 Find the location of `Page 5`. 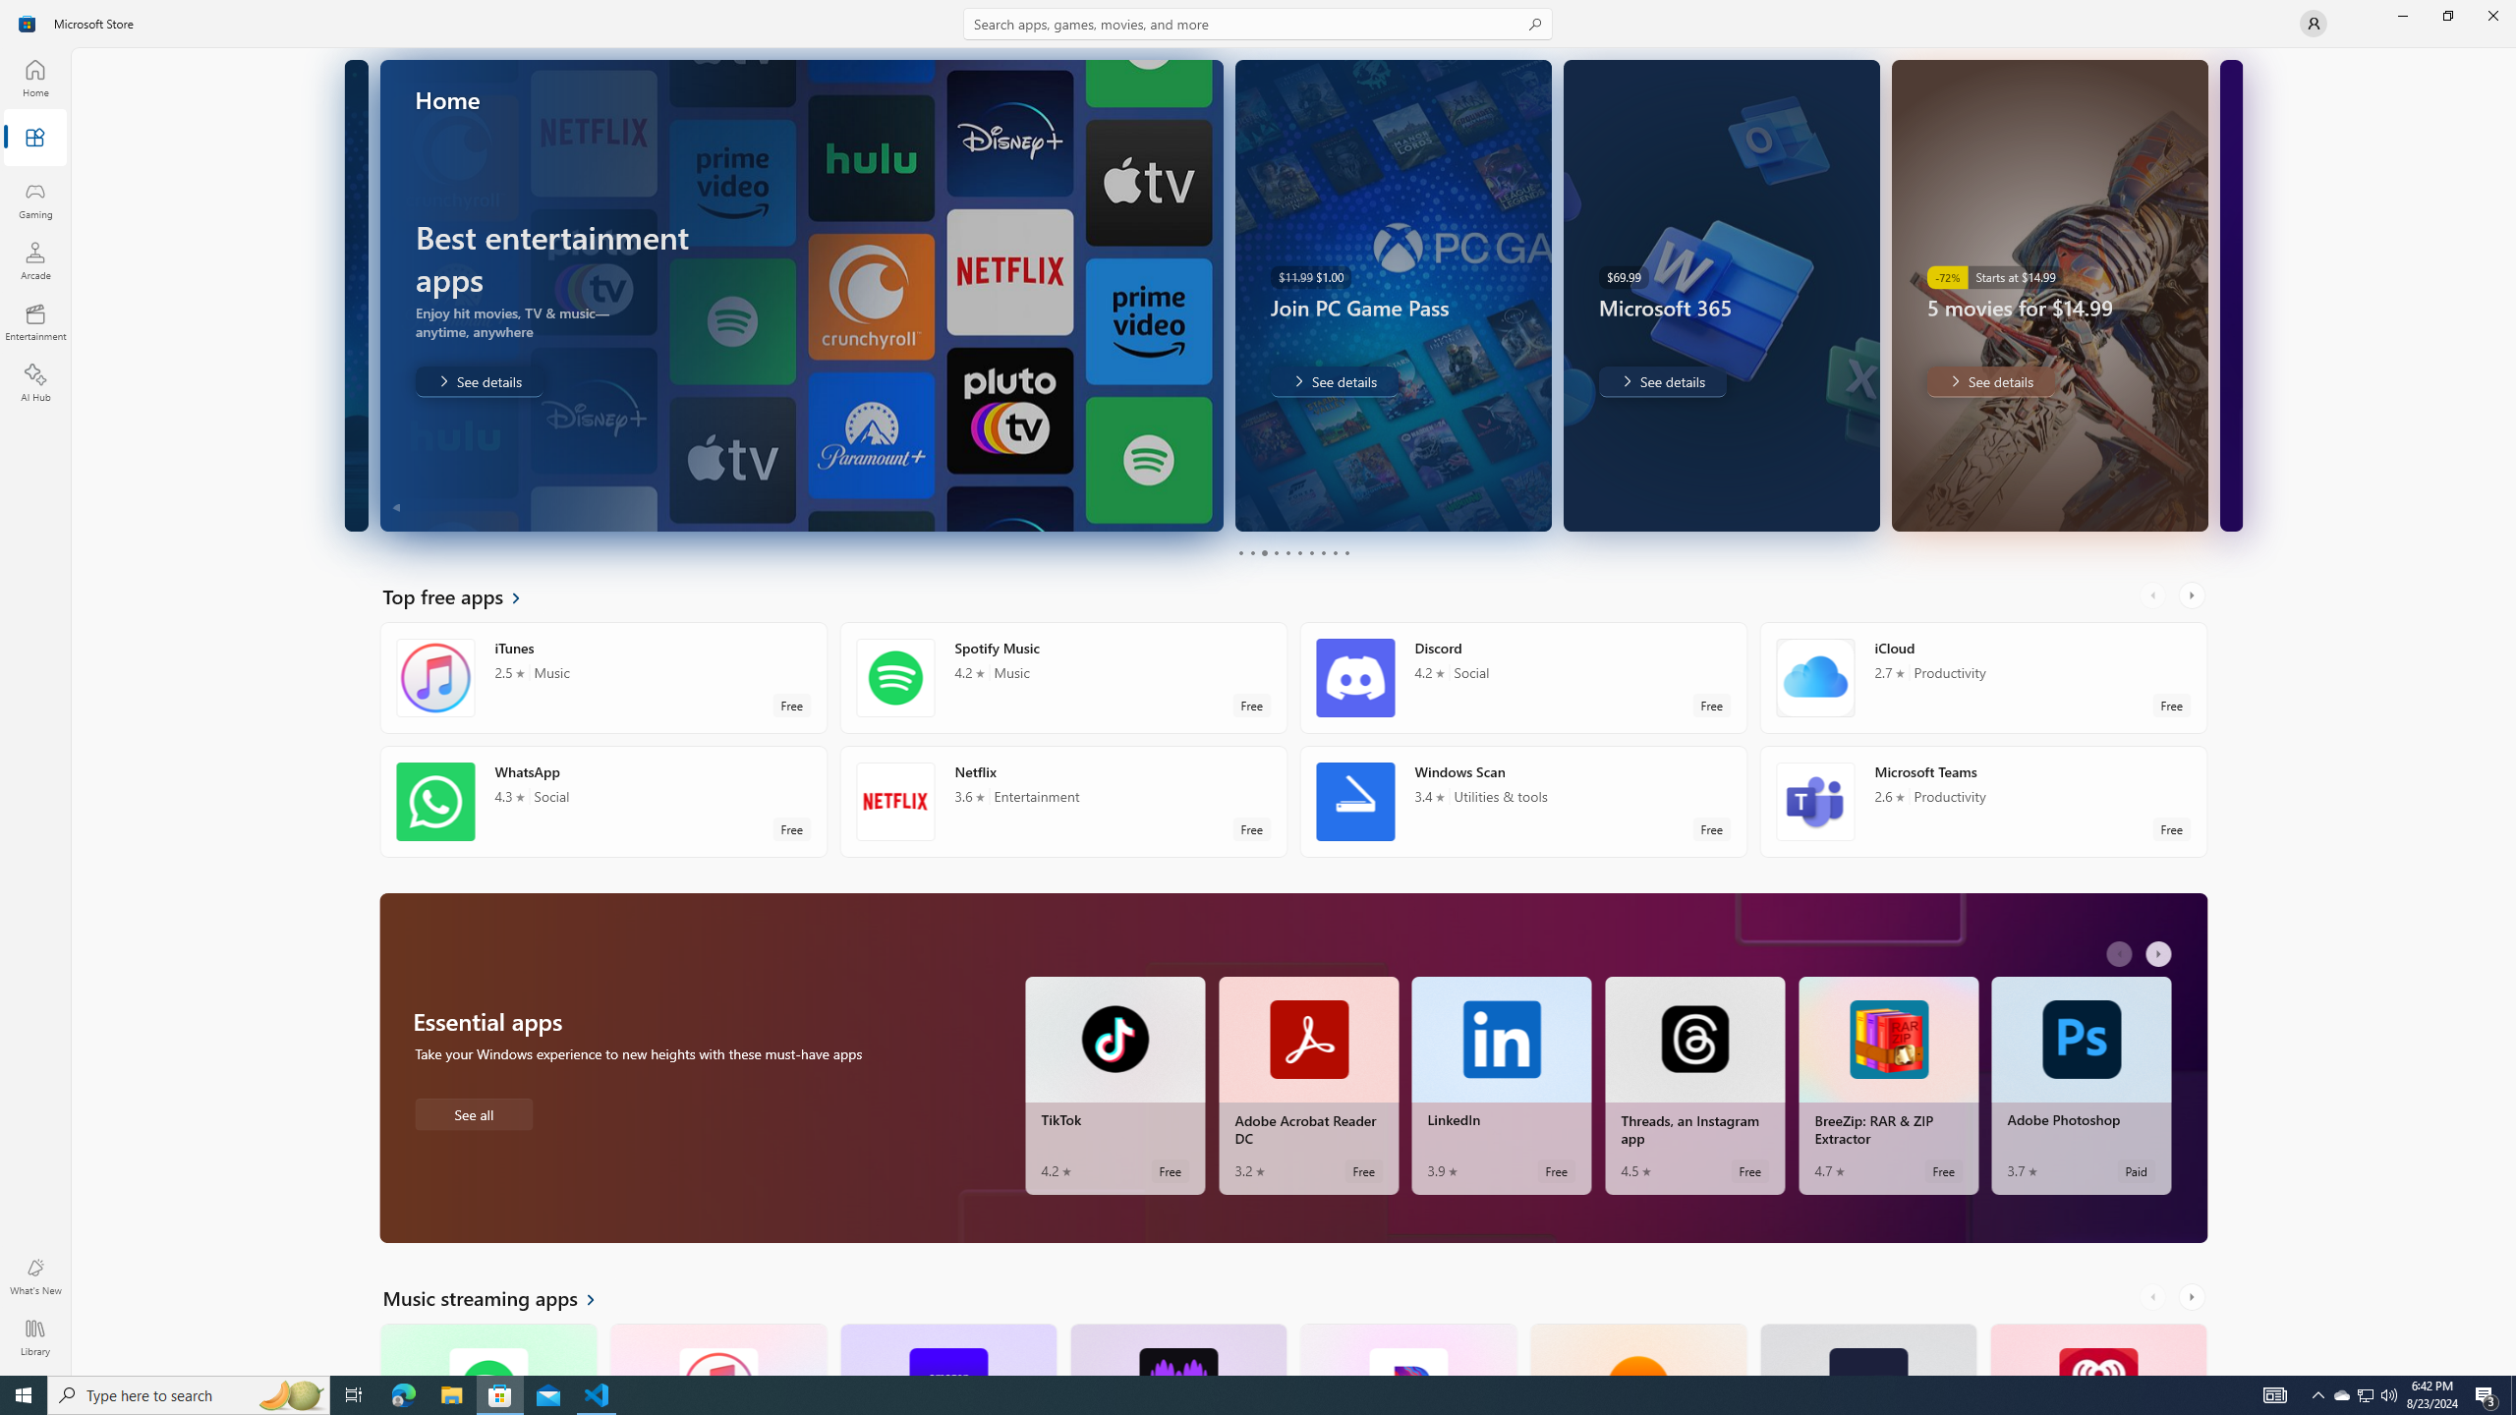

Page 5 is located at coordinates (1287, 552).